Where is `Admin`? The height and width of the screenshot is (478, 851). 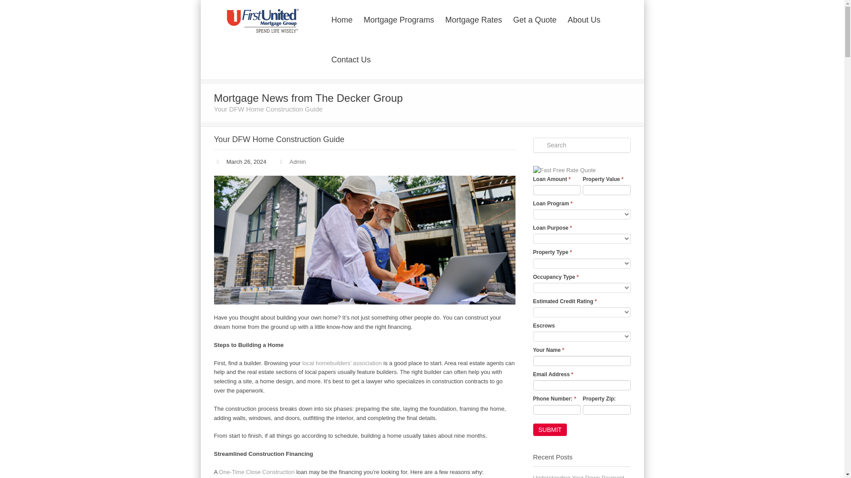
Admin is located at coordinates (297, 161).